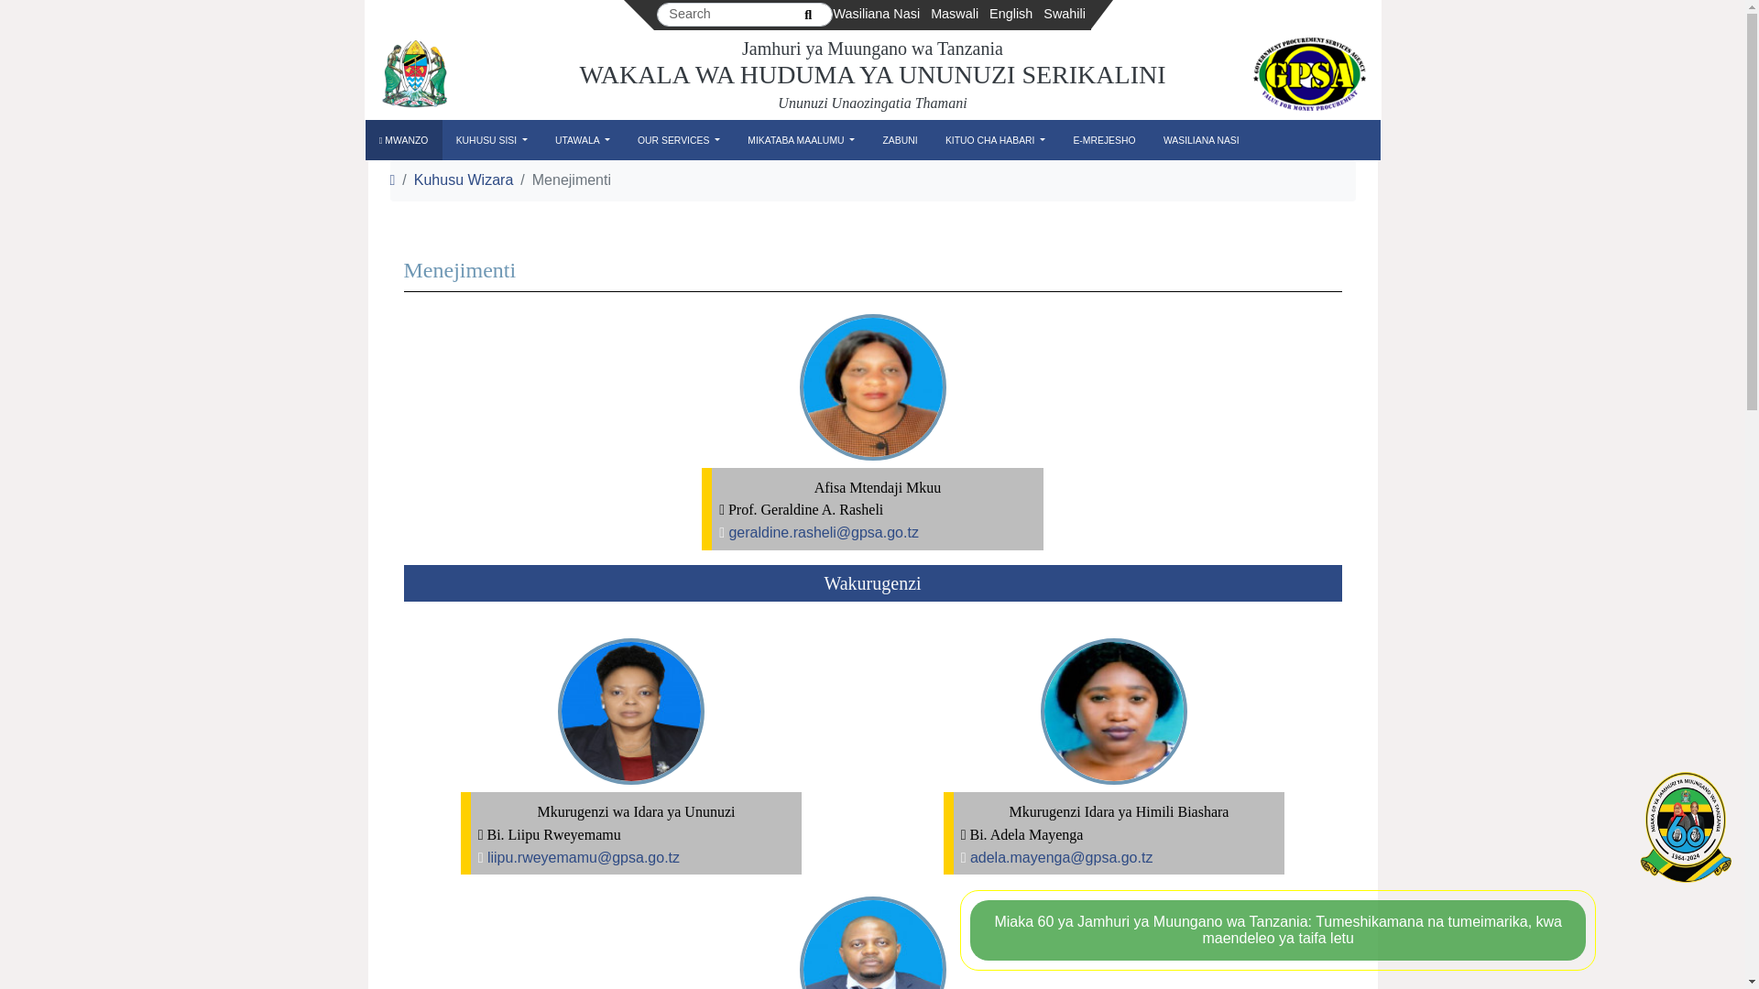  Describe the element at coordinates (491, 141) in the screenshot. I see `KUHUSU SISI` at that location.